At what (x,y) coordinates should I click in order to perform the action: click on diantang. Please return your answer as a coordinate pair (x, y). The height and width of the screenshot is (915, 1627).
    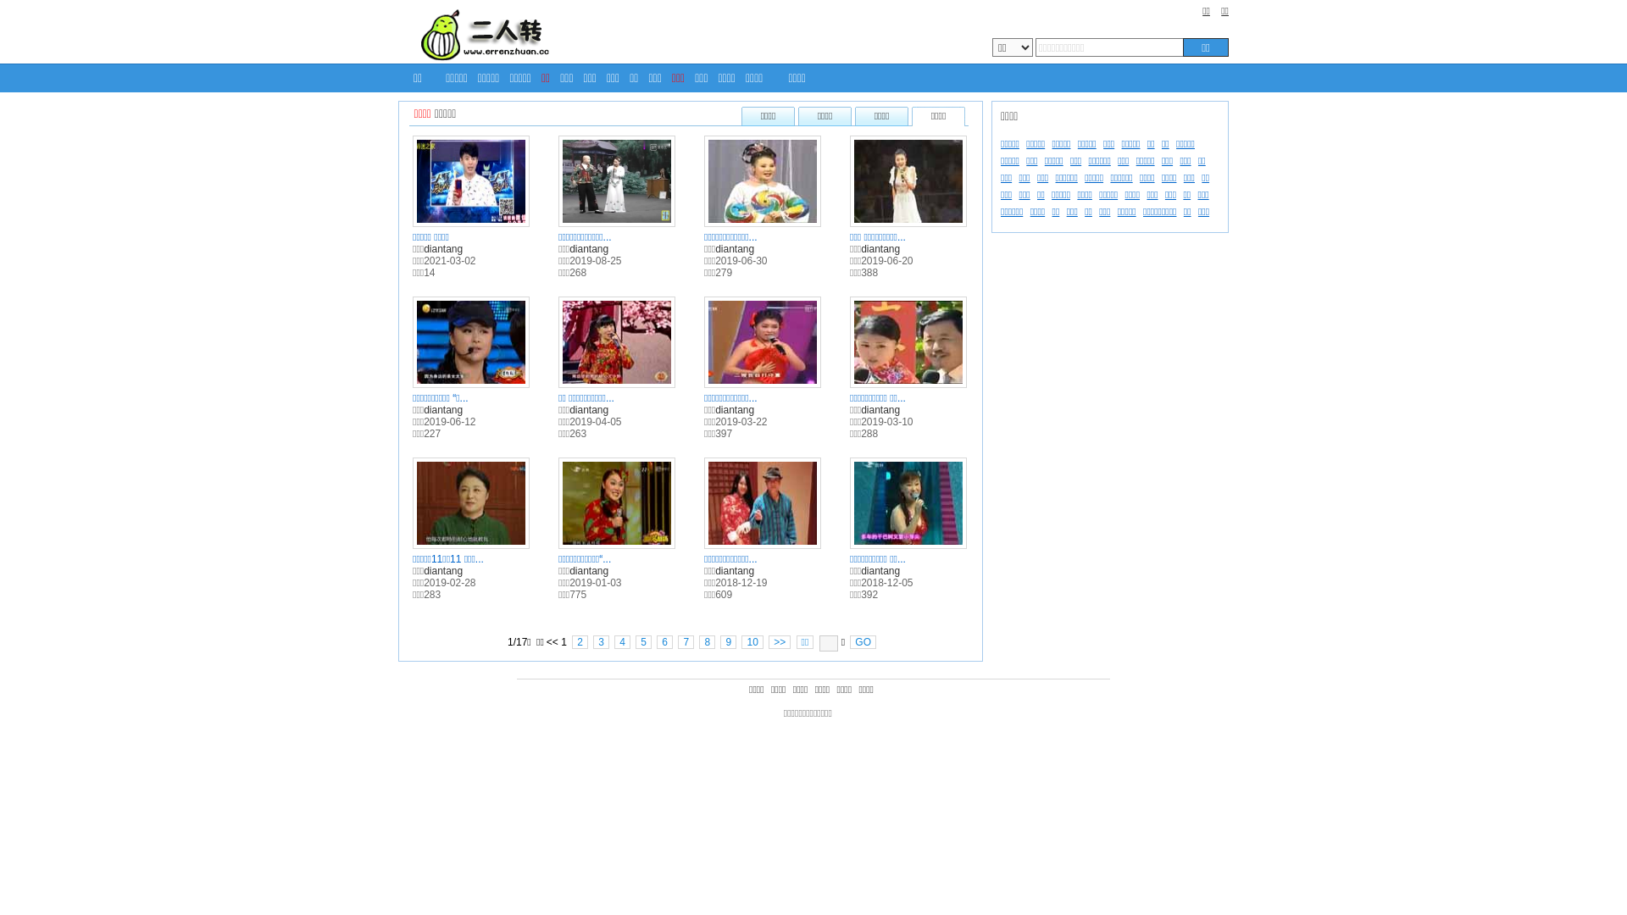
    Looking at the image, I should click on (443, 410).